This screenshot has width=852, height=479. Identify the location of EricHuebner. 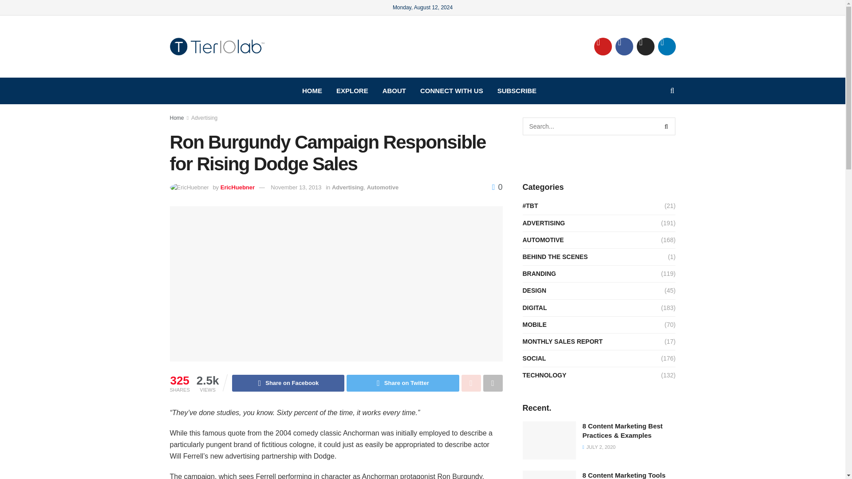
(238, 187).